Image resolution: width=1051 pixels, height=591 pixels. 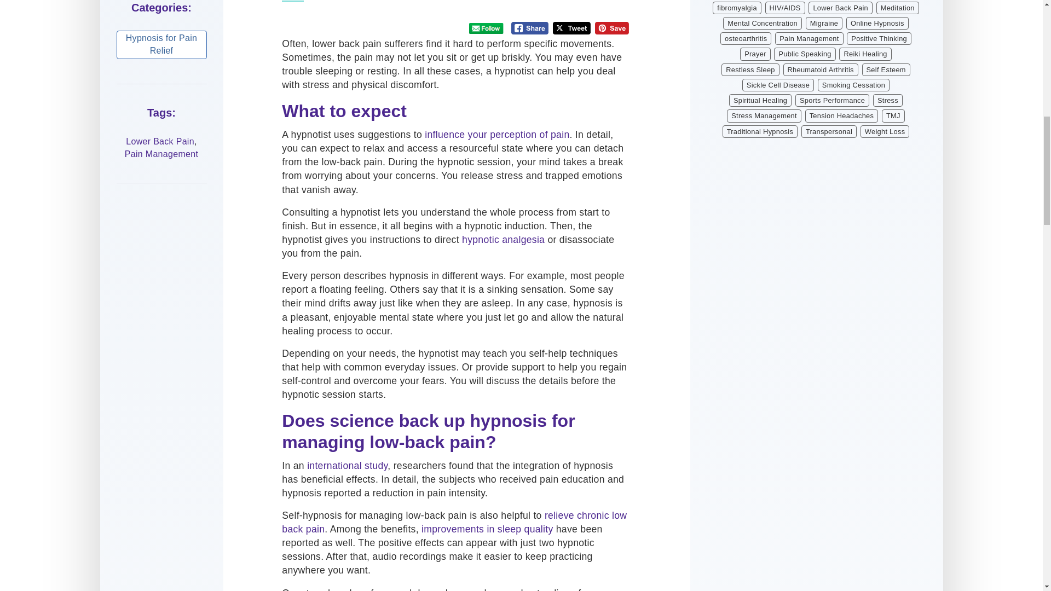 What do you see at coordinates (571, 27) in the screenshot?
I see `Tweet` at bounding box center [571, 27].